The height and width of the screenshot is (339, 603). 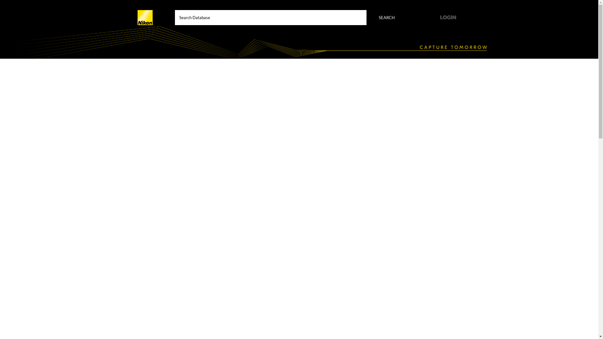 I want to click on LOGIN, so click(x=448, y=18).